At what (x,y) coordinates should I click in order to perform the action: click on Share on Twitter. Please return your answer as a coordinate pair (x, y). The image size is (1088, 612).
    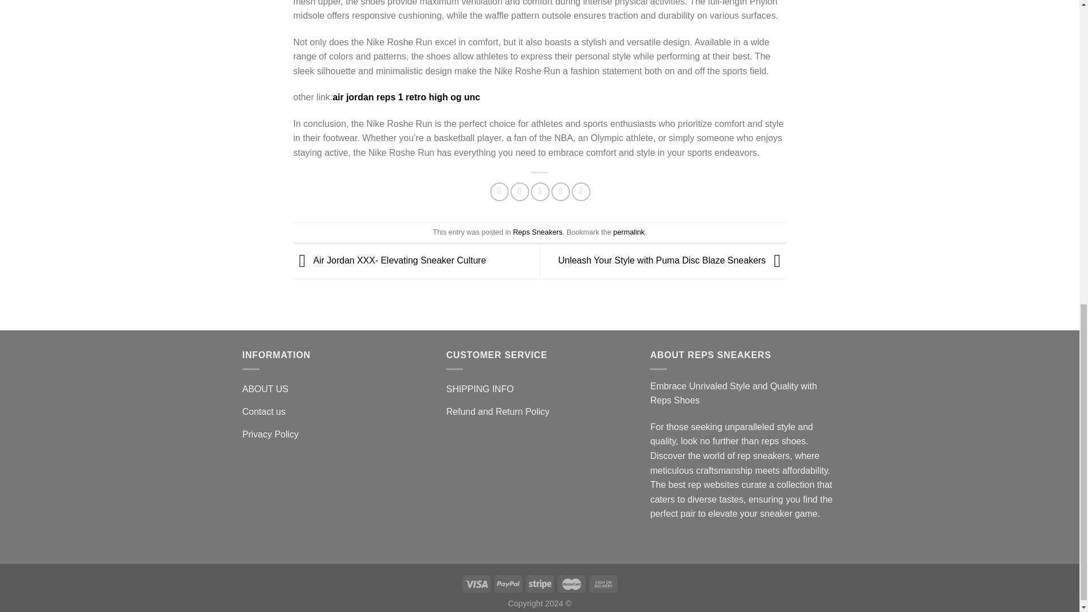
    Looking at the image, I should click on (519, 192).